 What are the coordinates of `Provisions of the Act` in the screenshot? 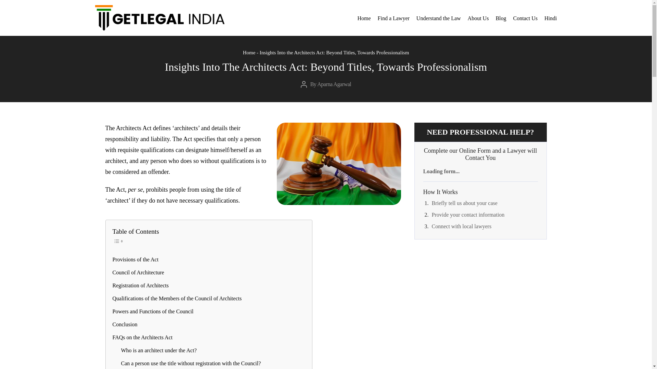 It's located at (135, 260).